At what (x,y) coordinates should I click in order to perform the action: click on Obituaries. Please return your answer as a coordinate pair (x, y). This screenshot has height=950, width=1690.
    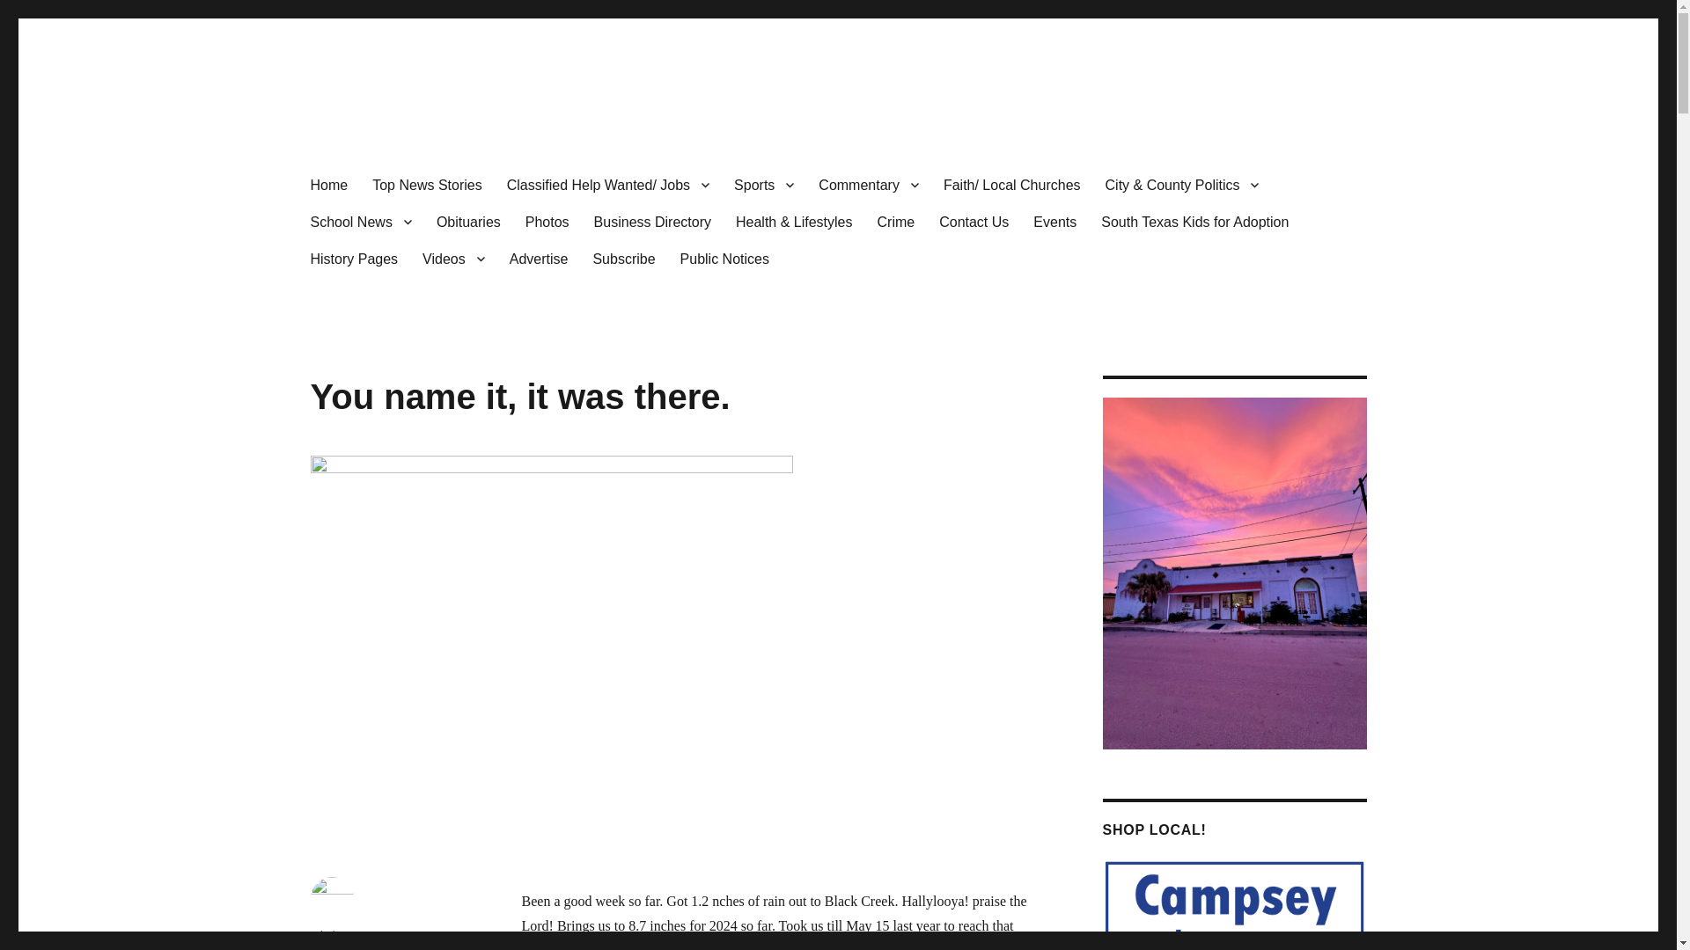
    Looking at the image, I should click on (468, 222).